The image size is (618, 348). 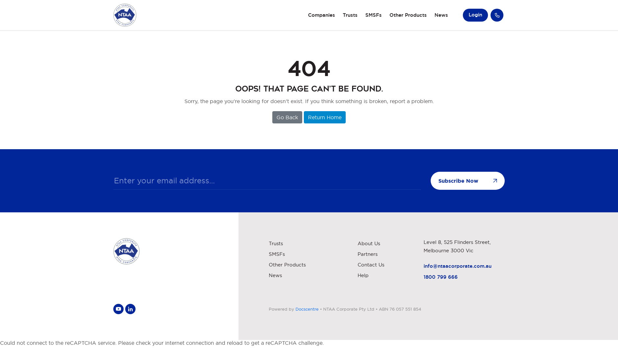 What do you see at coordinates (368, 254) in the screenshot?
I see `Partners` at bounding box center [368, 254].